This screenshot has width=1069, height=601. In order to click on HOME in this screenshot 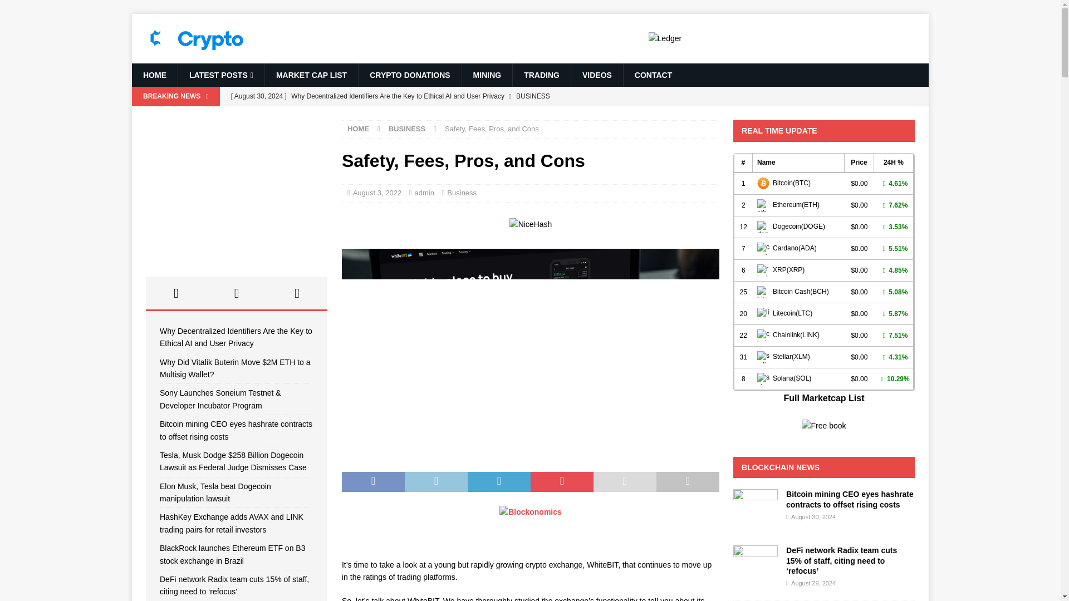, I will do `click(154, 75)`.